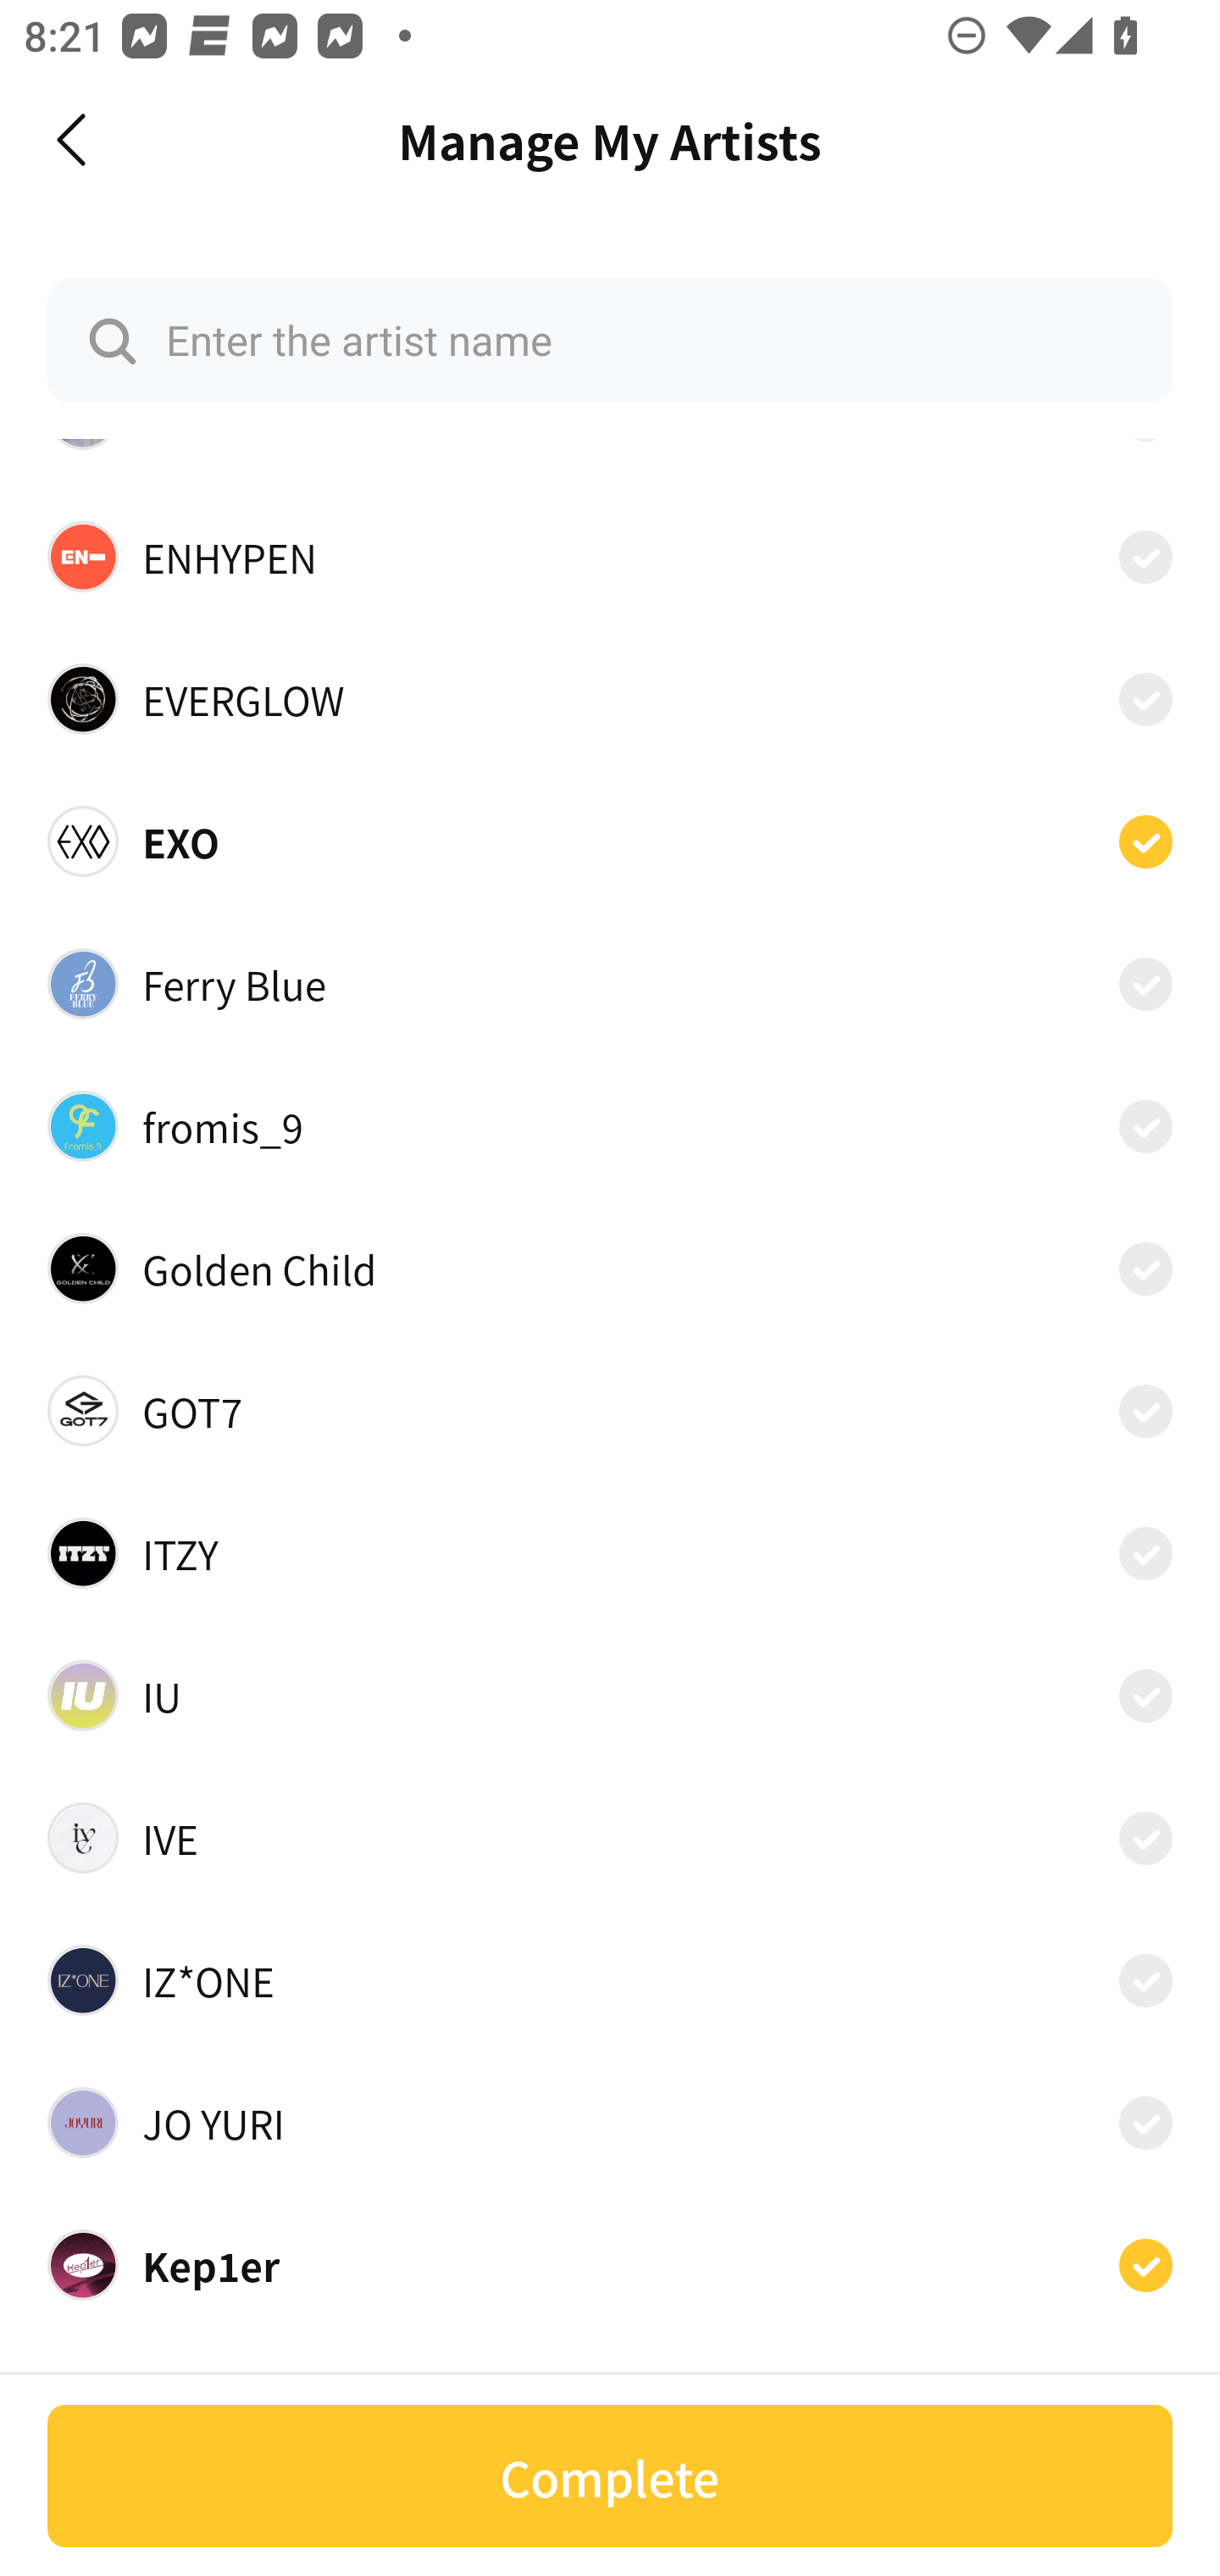 The image size is (1220, 2576). What do you see at coordinates (610, 556) in the screenshot?
I see `ENHYPEN` at bounding box center [610, 556].